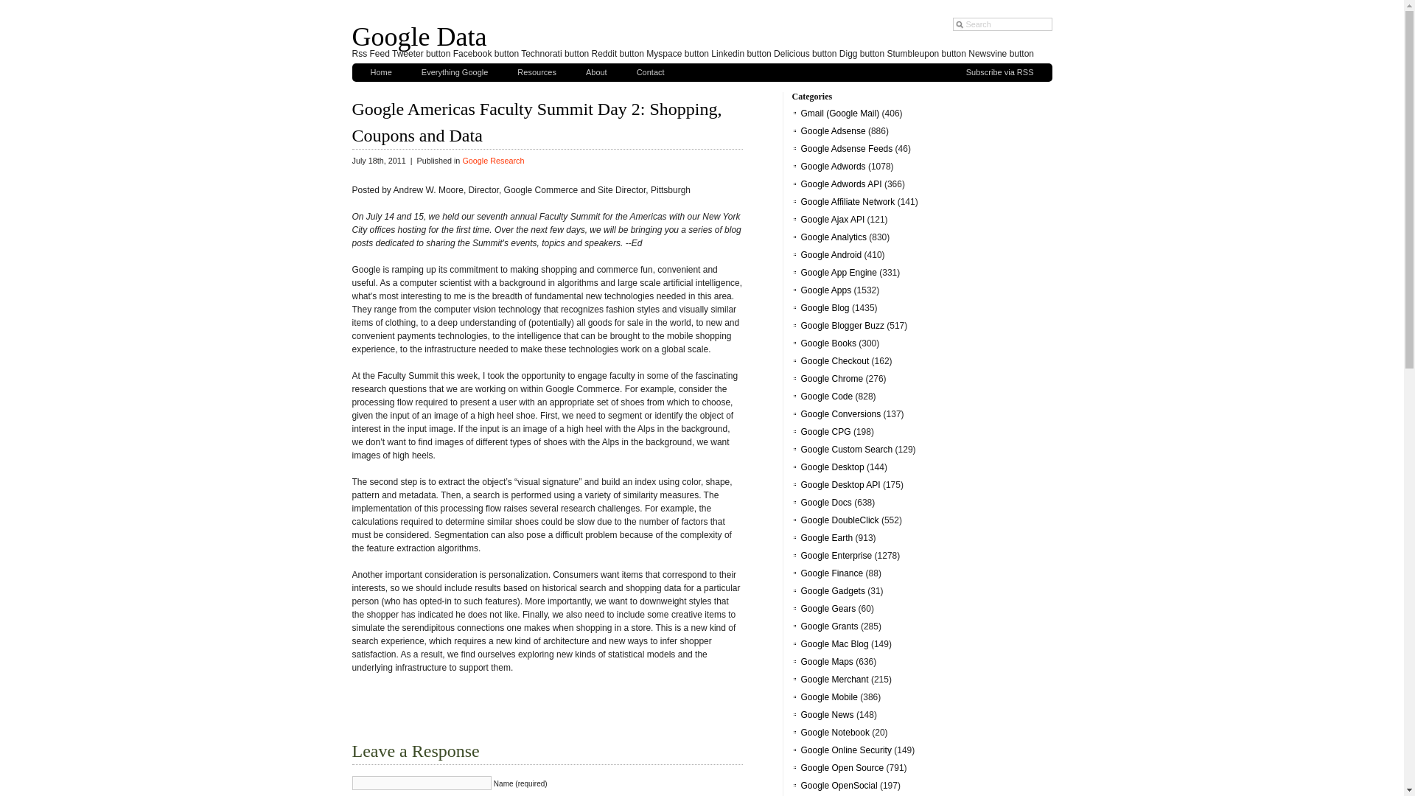 Image resolution: width=1415 pixels, height=796 pixels. I want to click on Home, so click(380, 72).